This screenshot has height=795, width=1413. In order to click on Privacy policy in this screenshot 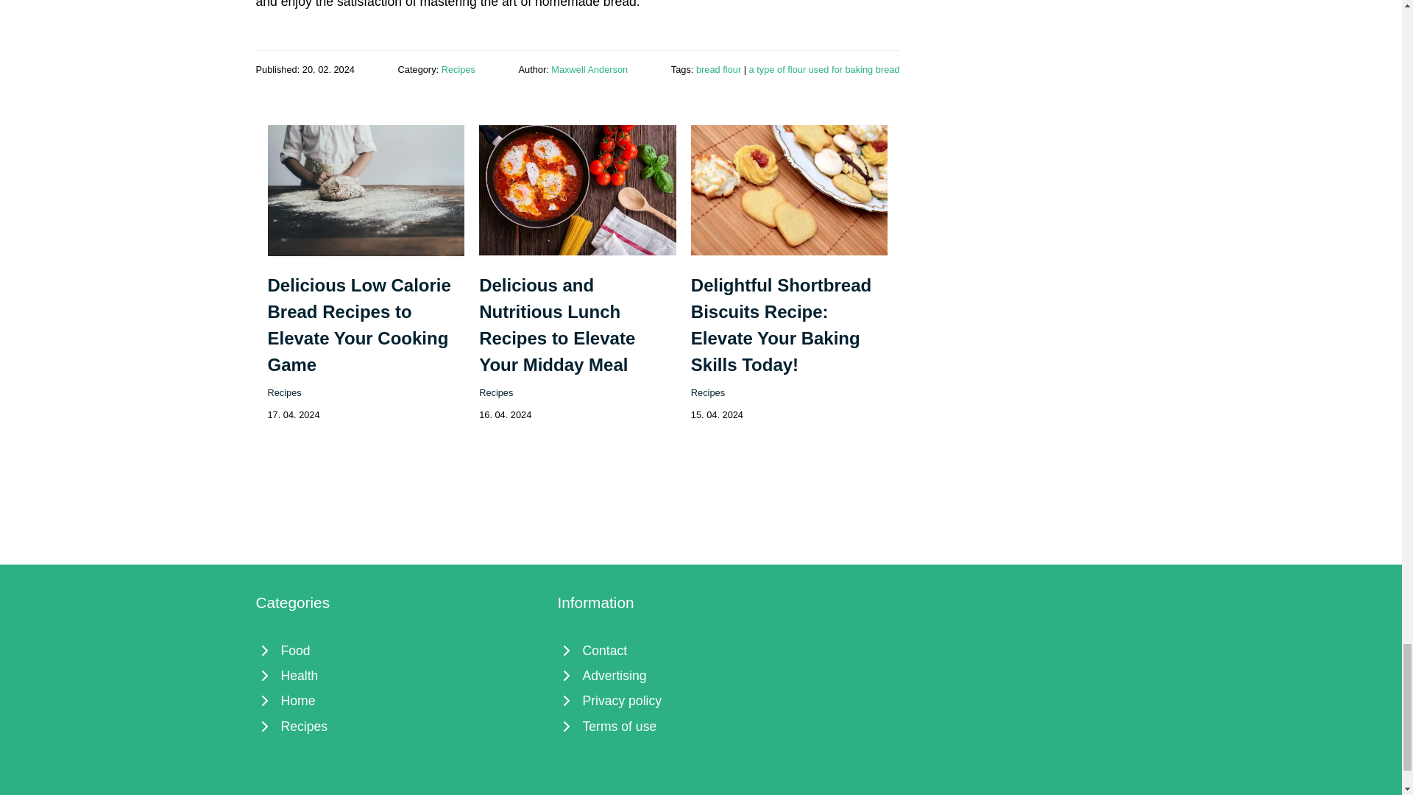, I will do `click(701, 701)`.